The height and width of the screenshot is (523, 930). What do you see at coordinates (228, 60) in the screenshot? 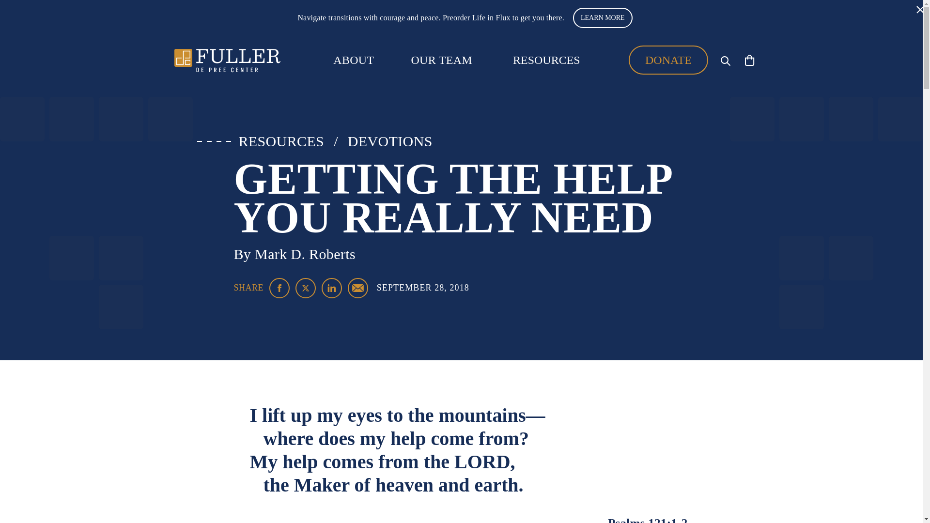
I see `De Pree Center` at bounding box center [228, 60].